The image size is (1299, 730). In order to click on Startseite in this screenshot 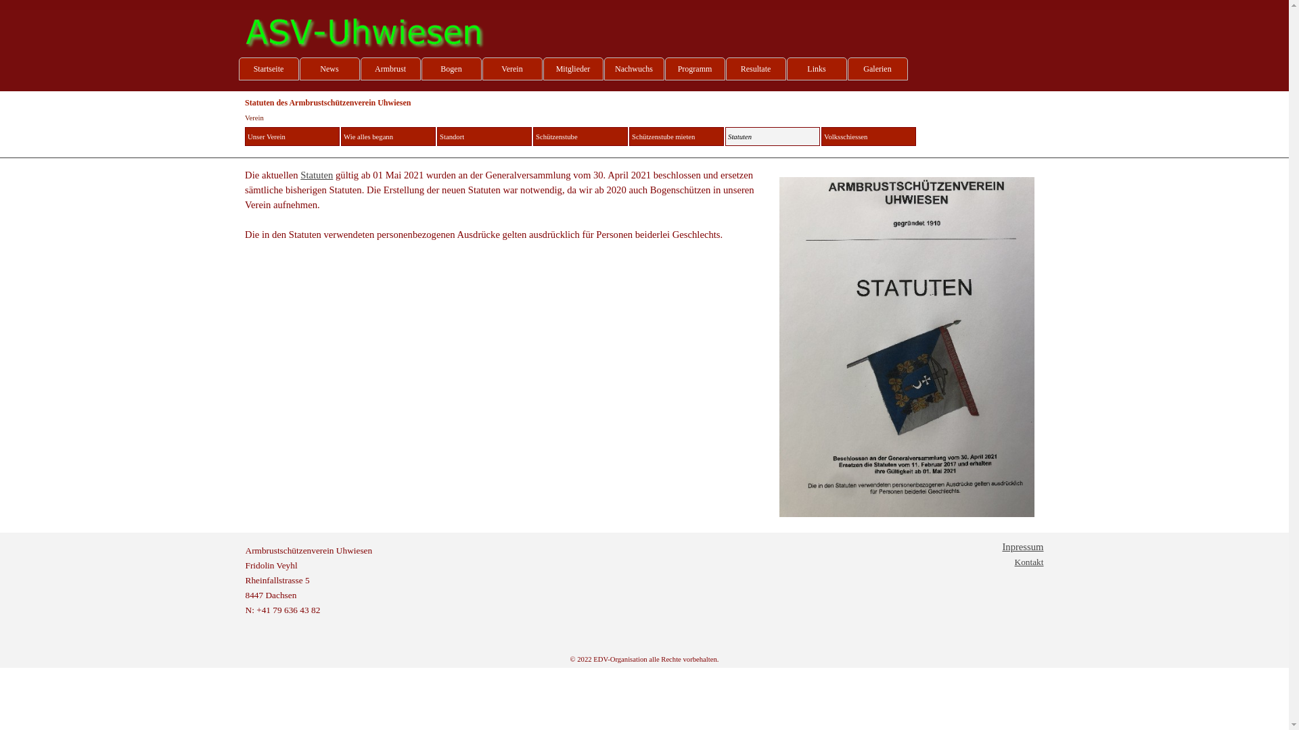, I will do `click(268, 69)`.